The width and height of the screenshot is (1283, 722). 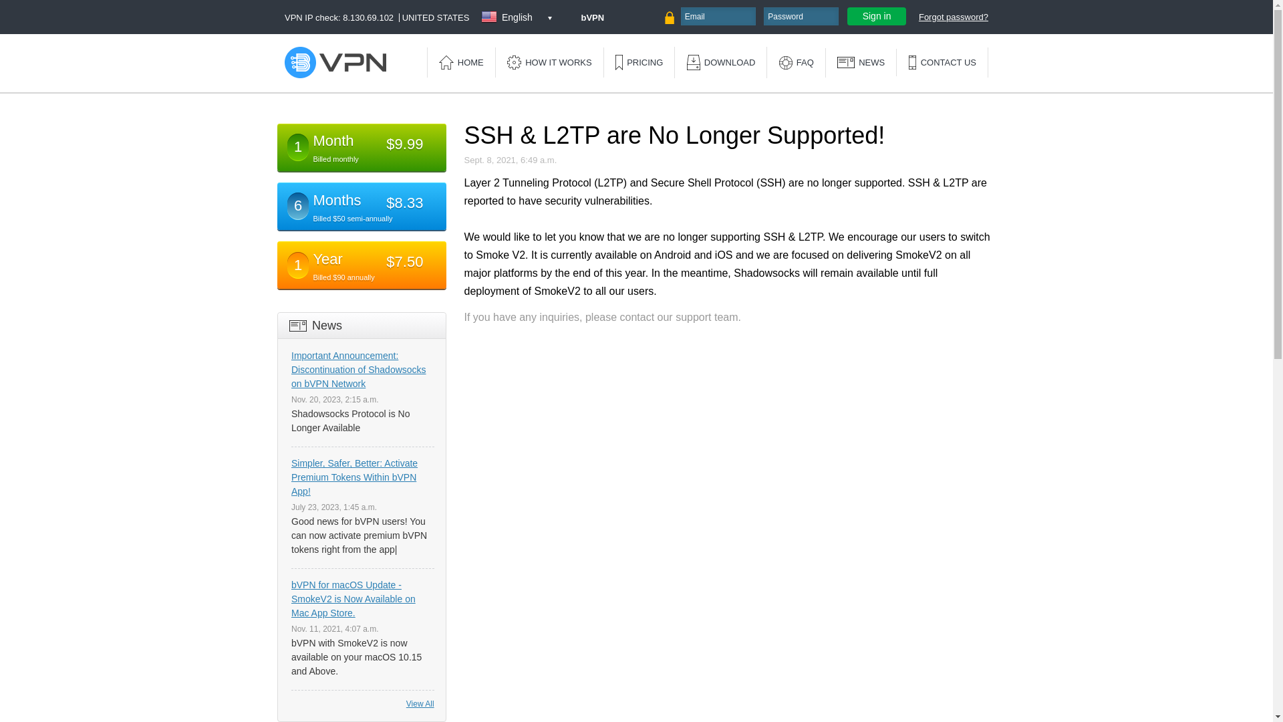 What do you see at coordinates (722, 62) in the screenshot?
I see `DOWNLOAD` at bounding box center [722, 62].